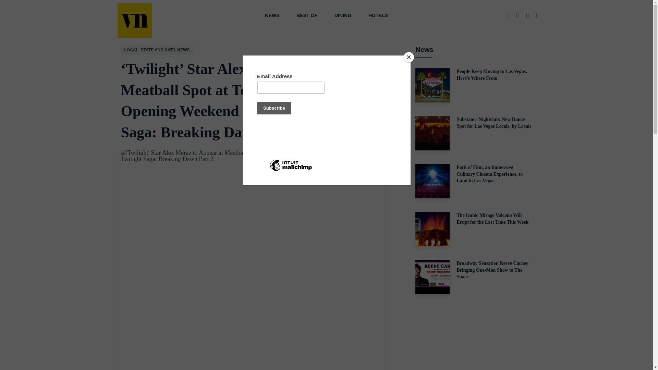 This screenshot has width=658, height=370. I want to click on BEST OF, so click(307, 15).